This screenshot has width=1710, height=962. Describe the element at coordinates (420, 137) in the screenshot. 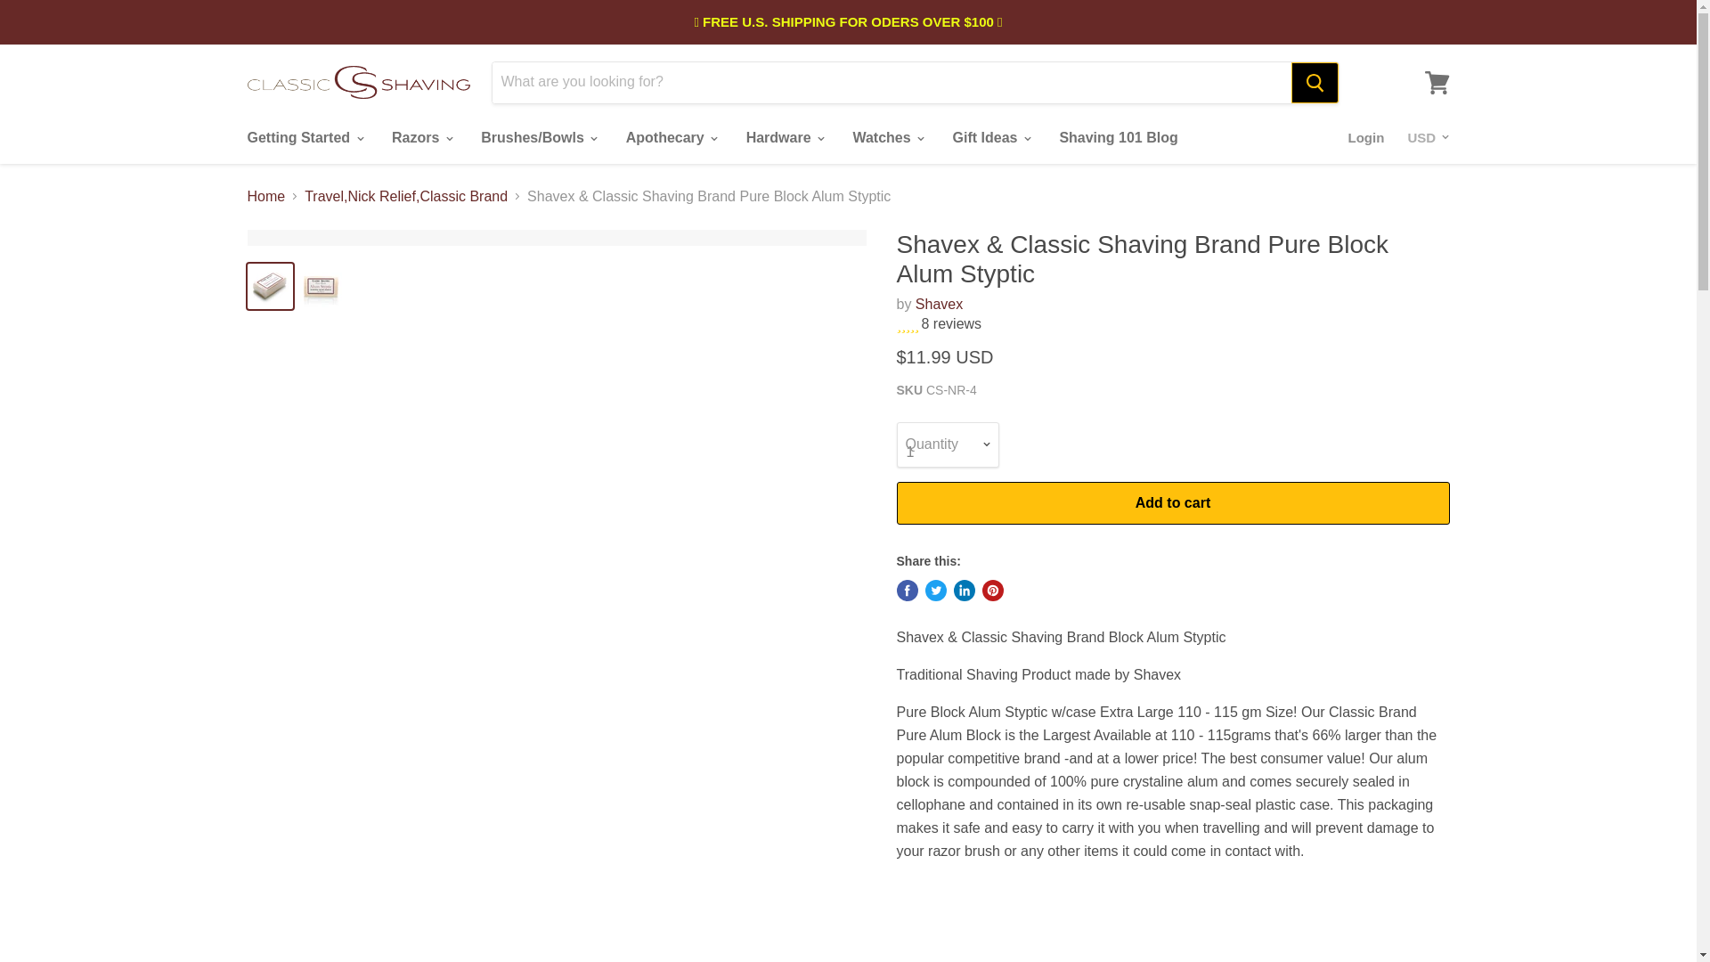

I see `Razors` at that location.